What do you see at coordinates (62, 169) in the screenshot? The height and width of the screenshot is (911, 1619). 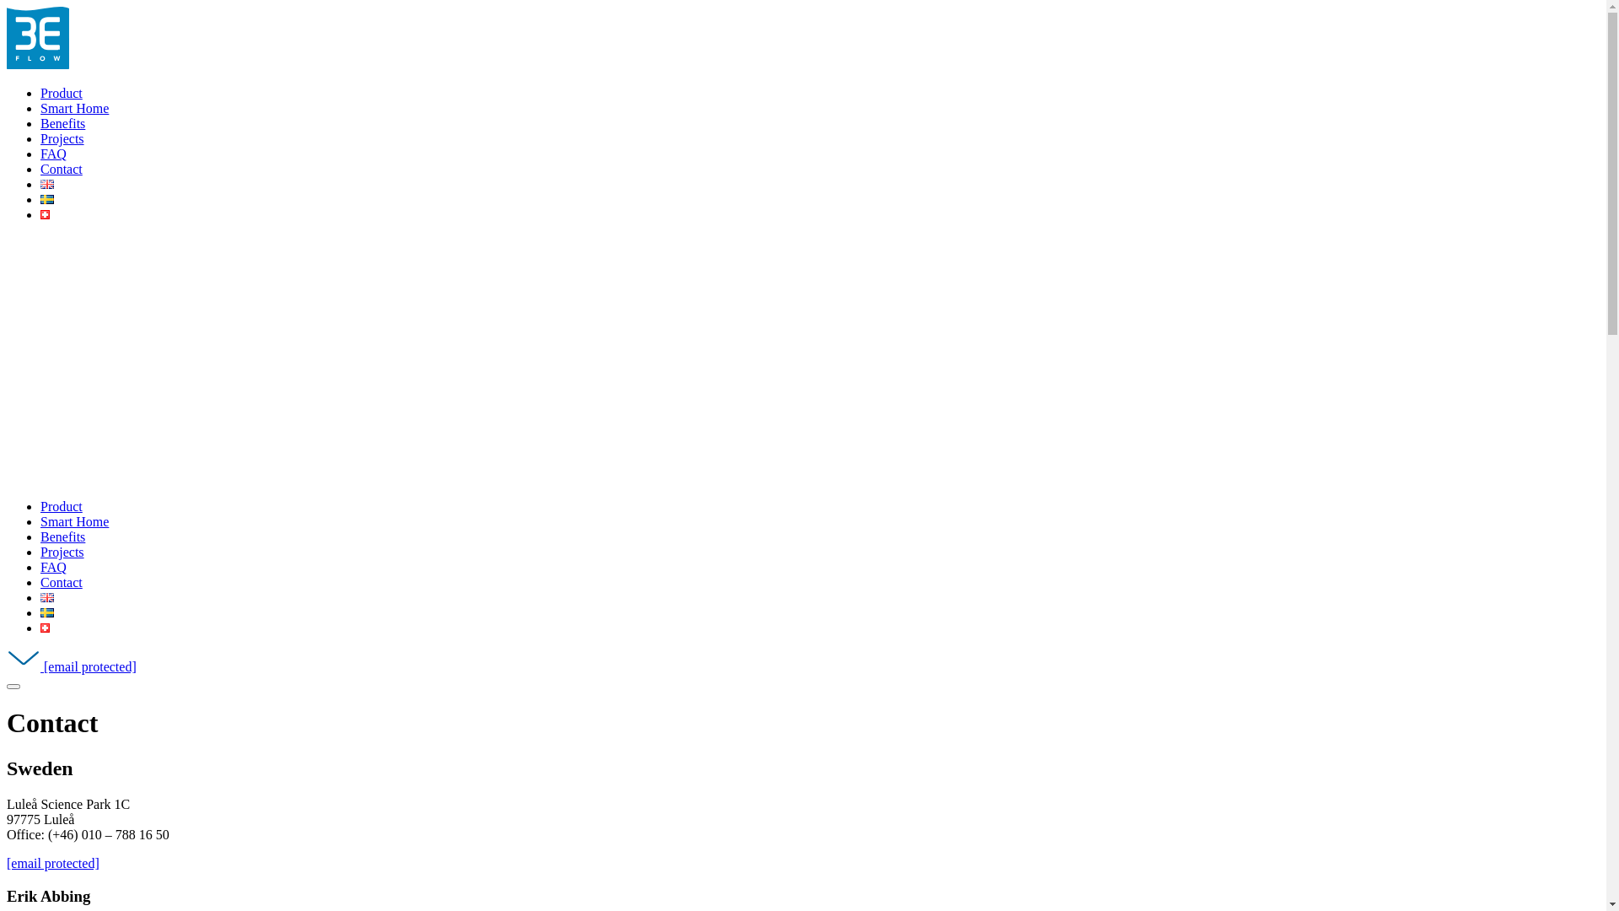 I see `Contact` at bounding box center [62, 169].